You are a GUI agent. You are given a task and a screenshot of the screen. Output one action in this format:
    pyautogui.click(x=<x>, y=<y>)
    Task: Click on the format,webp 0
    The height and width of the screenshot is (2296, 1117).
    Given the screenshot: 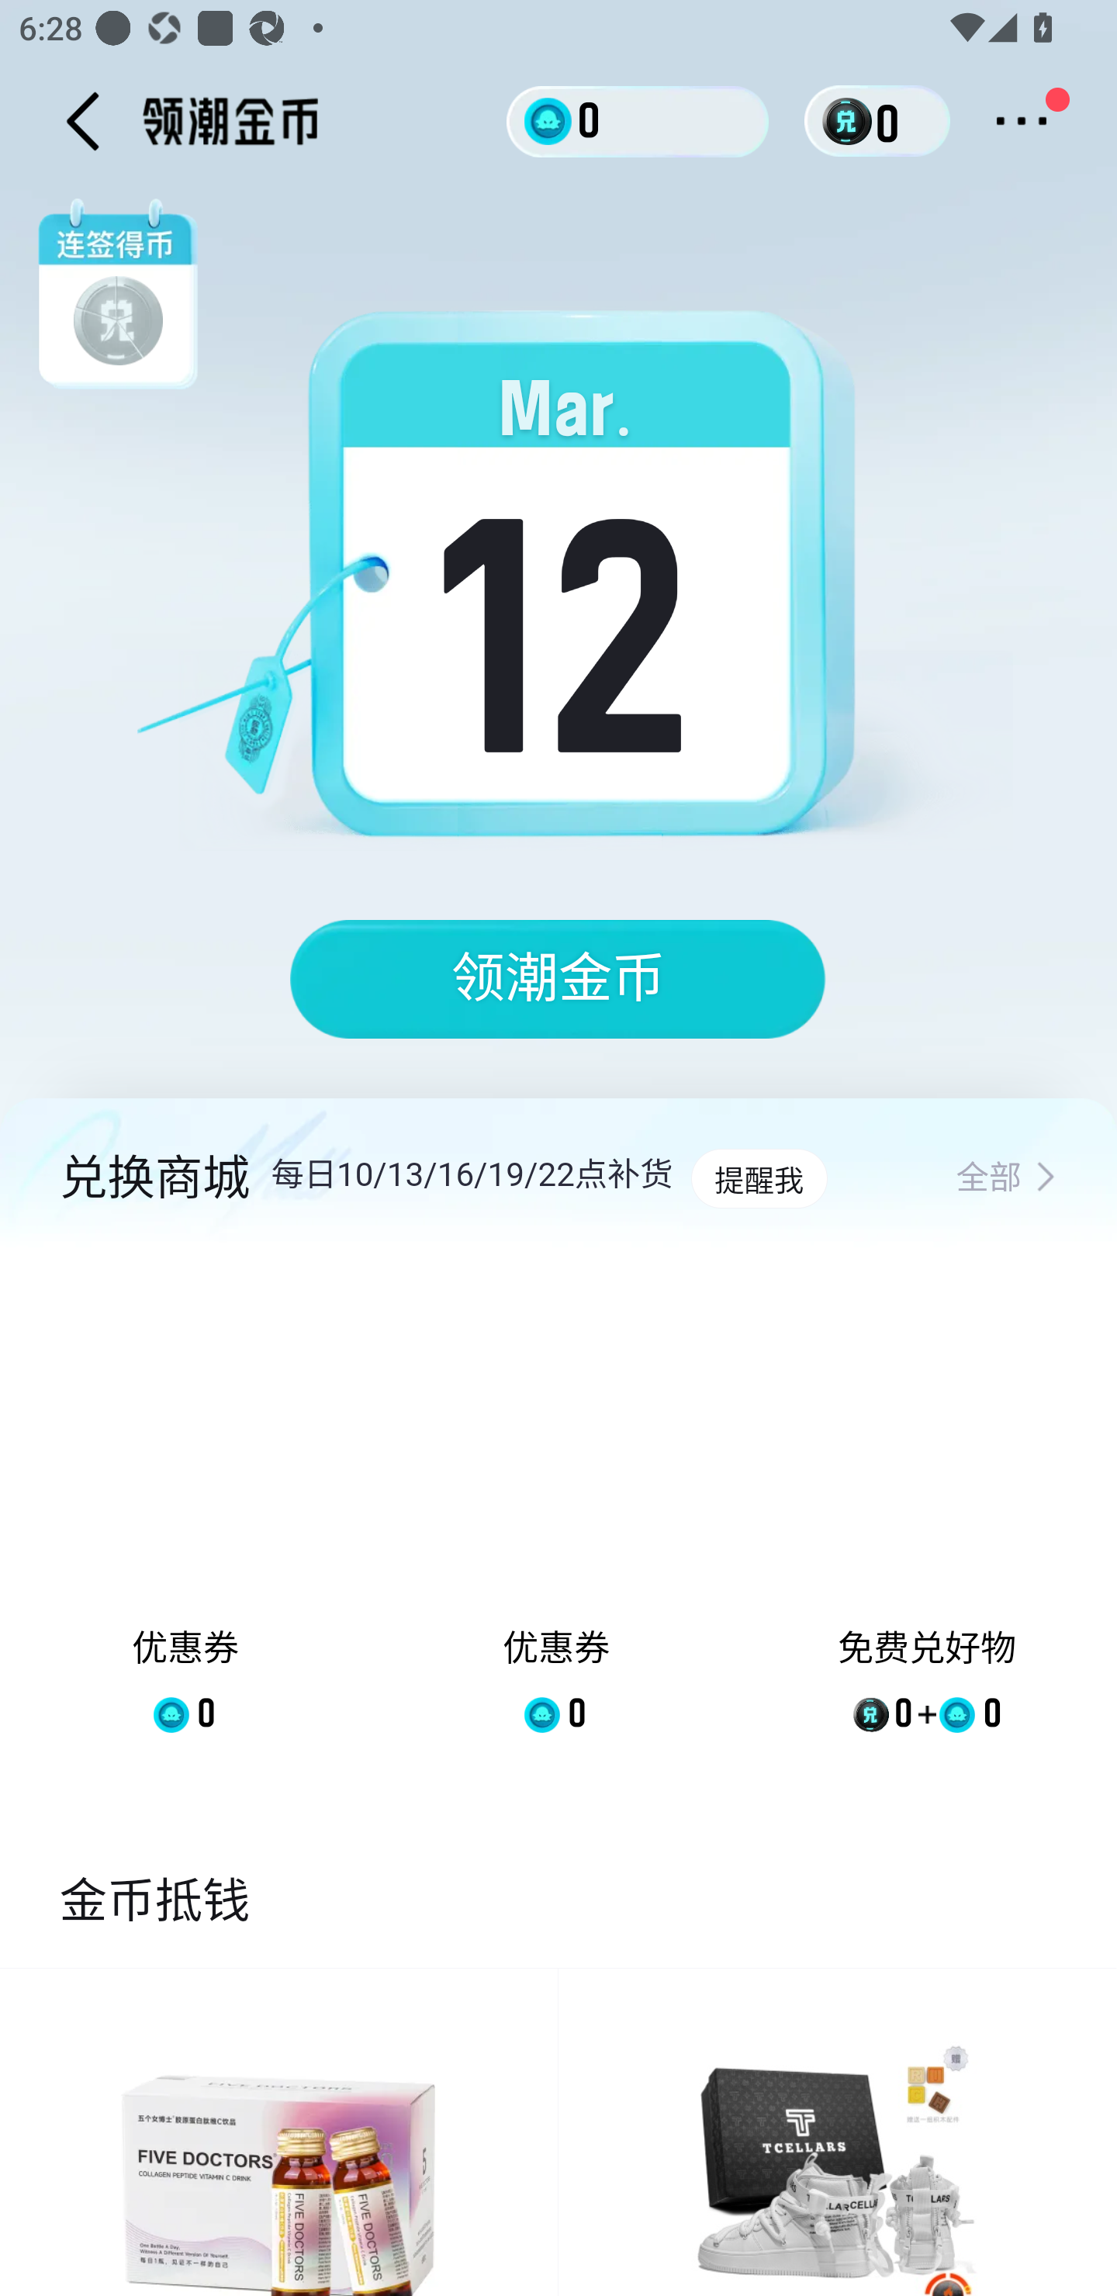 What is the action you would take?
    pyautogui.click(x=852, y=121)
    